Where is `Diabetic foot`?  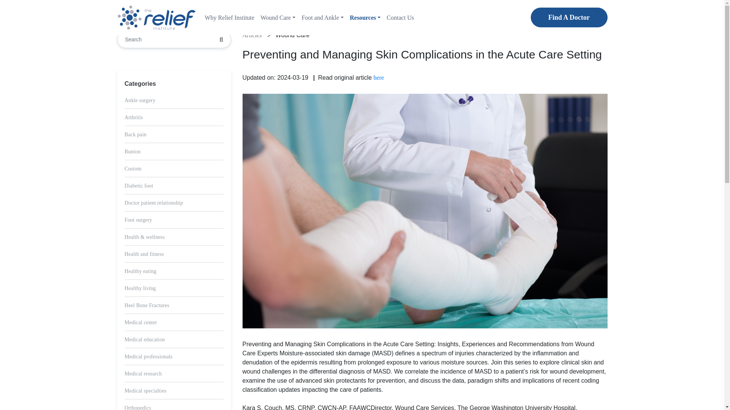
Diabetic foot is located at coordinates (139, 185).